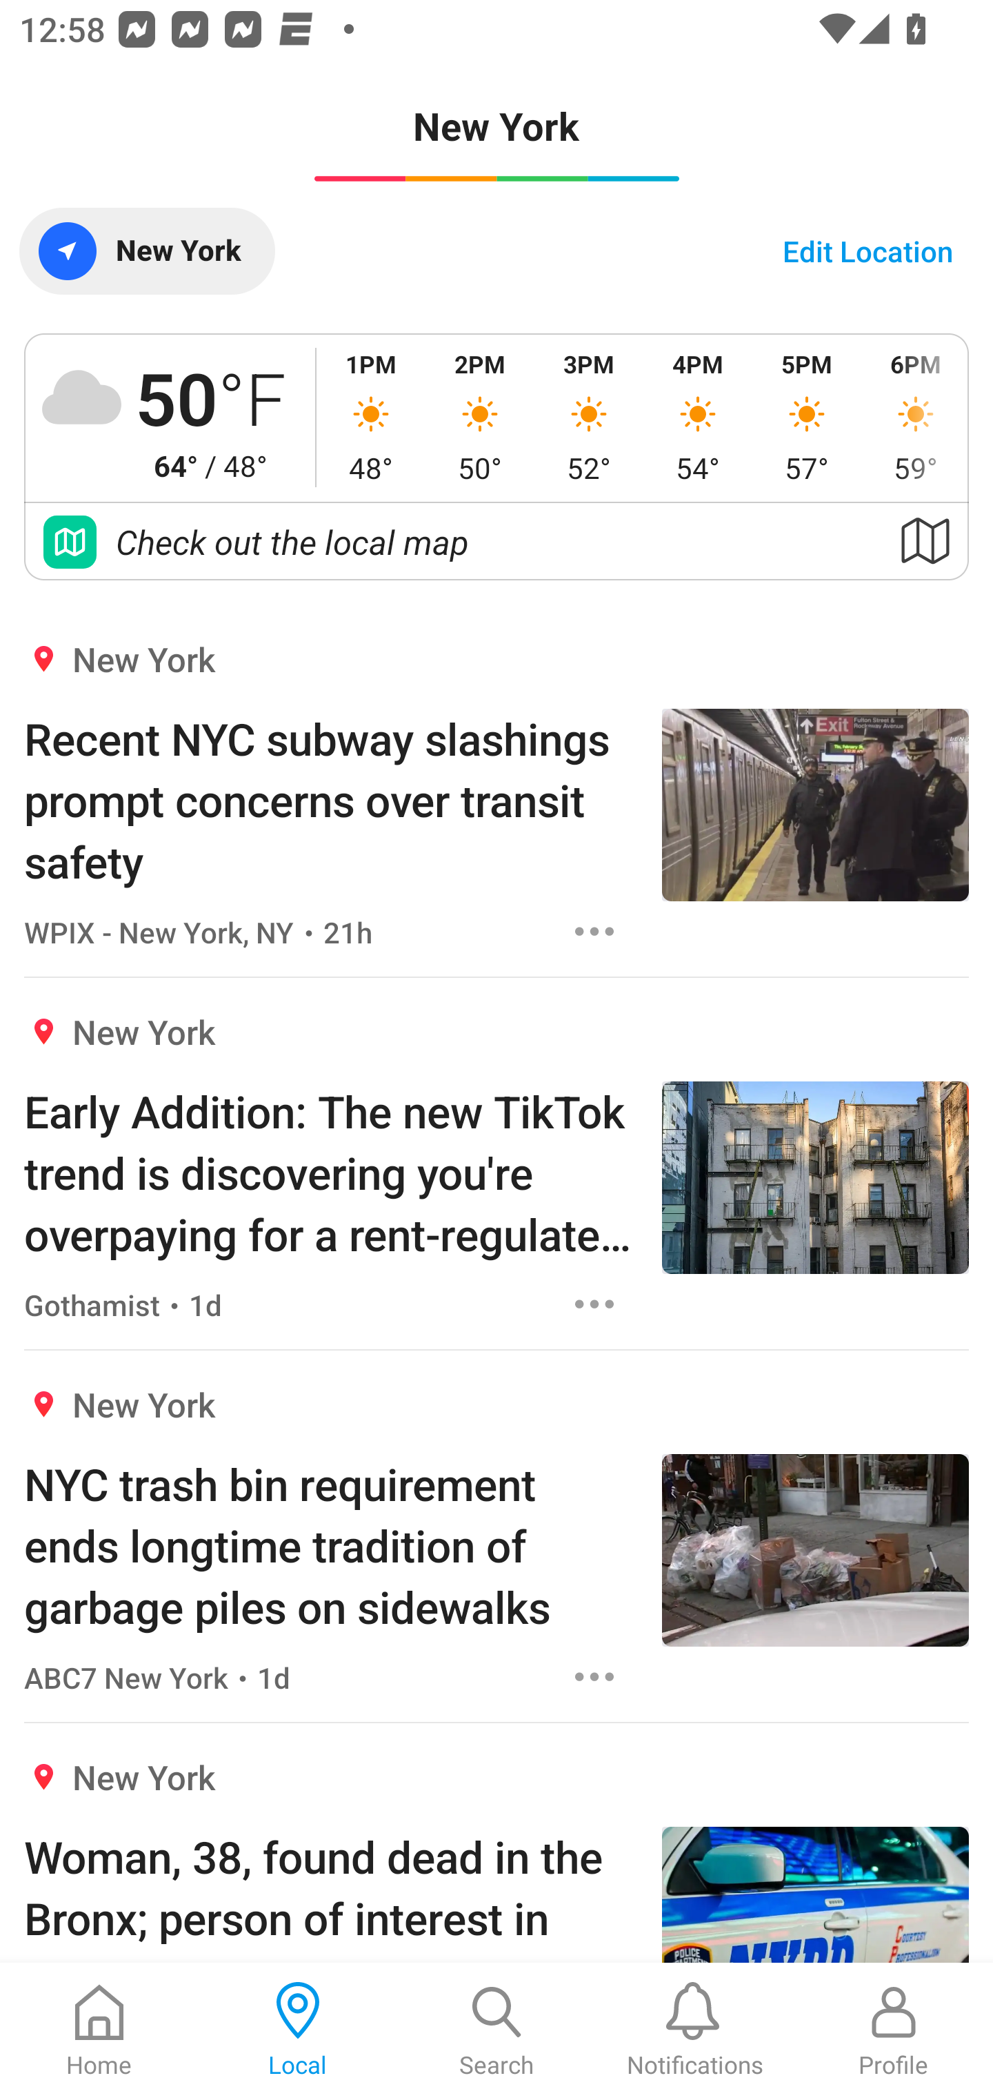  What do you see at coordinates (371, 417) in the screenshot?
I see `1PM 48°` at bounding box center [371, 417].